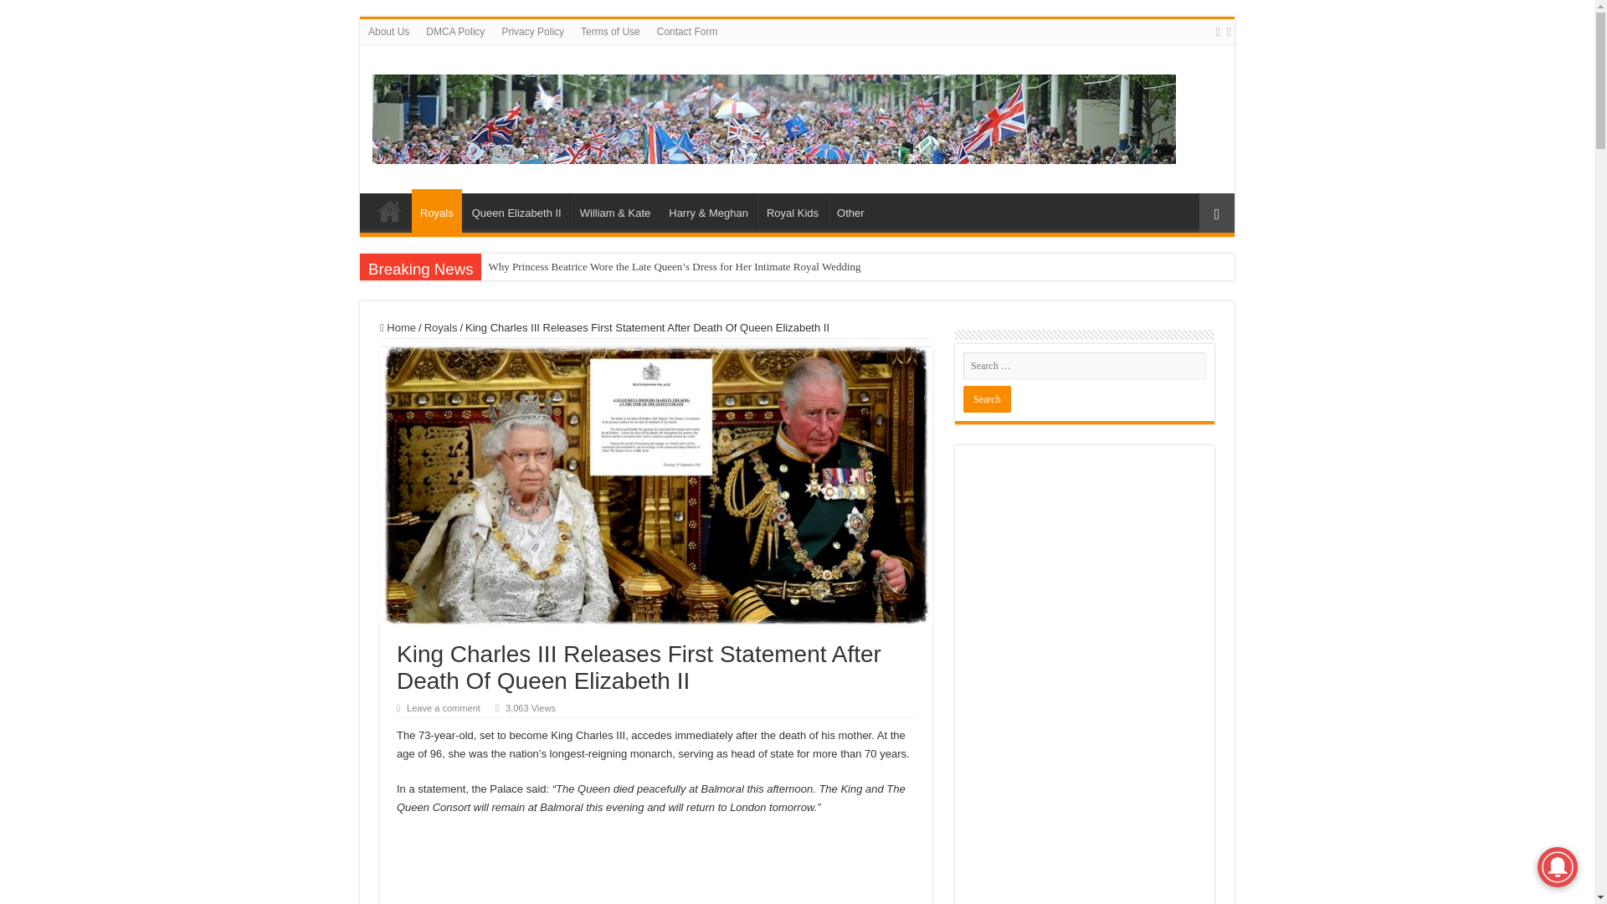 This screenshot has width=1607, height=904. What do you see at coordinates (986, 398) in the screenshot?
I see `Search` at bounding box center [986, 398].